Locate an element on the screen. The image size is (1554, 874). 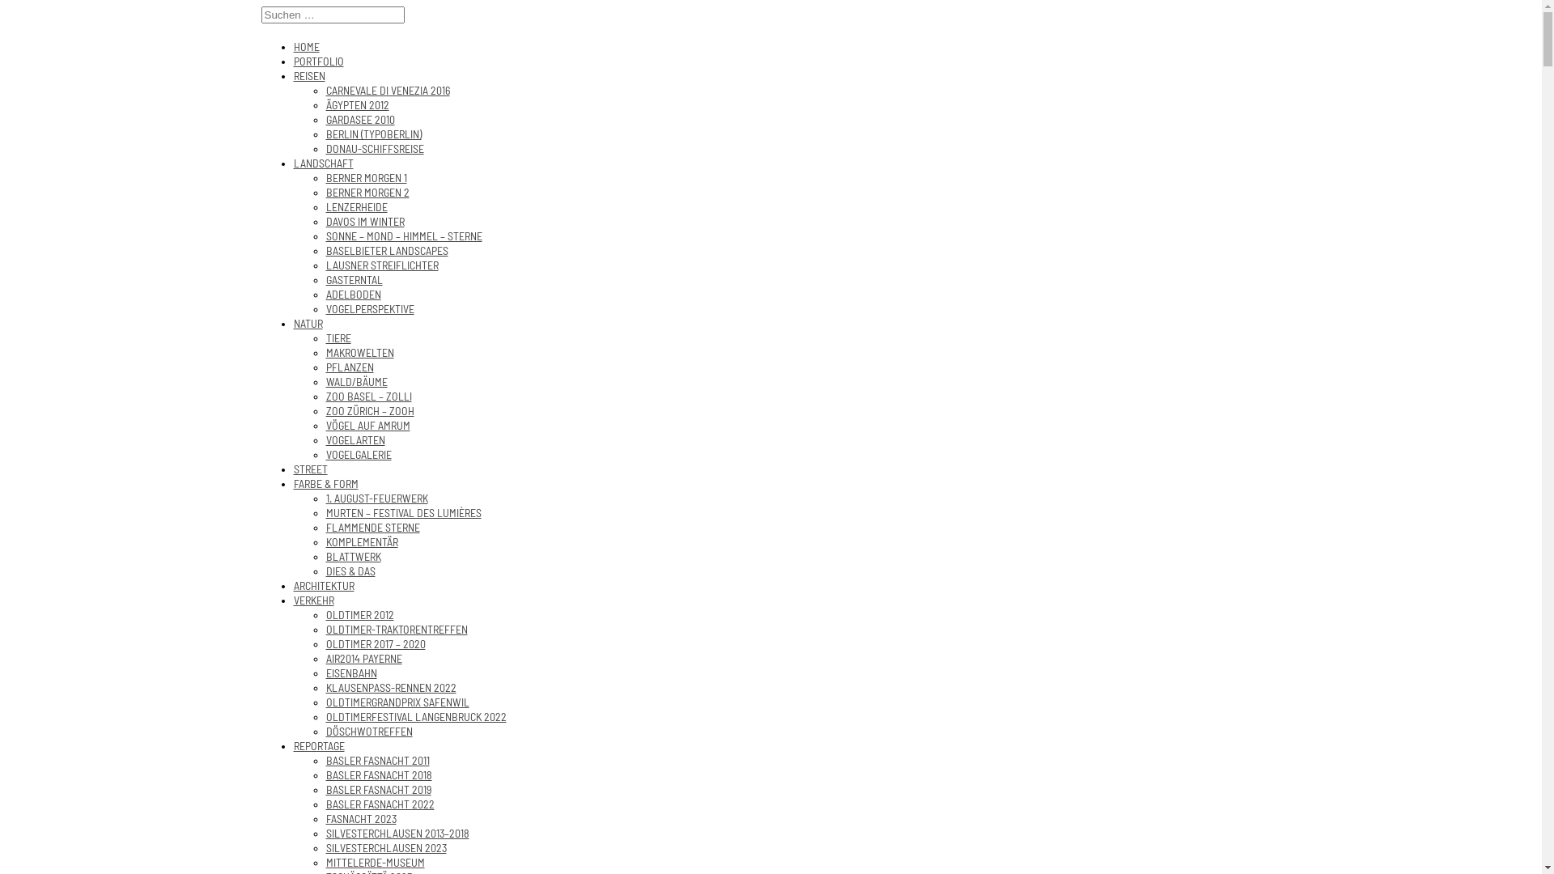
DIES & DAS is located at coordinates (350, 571).